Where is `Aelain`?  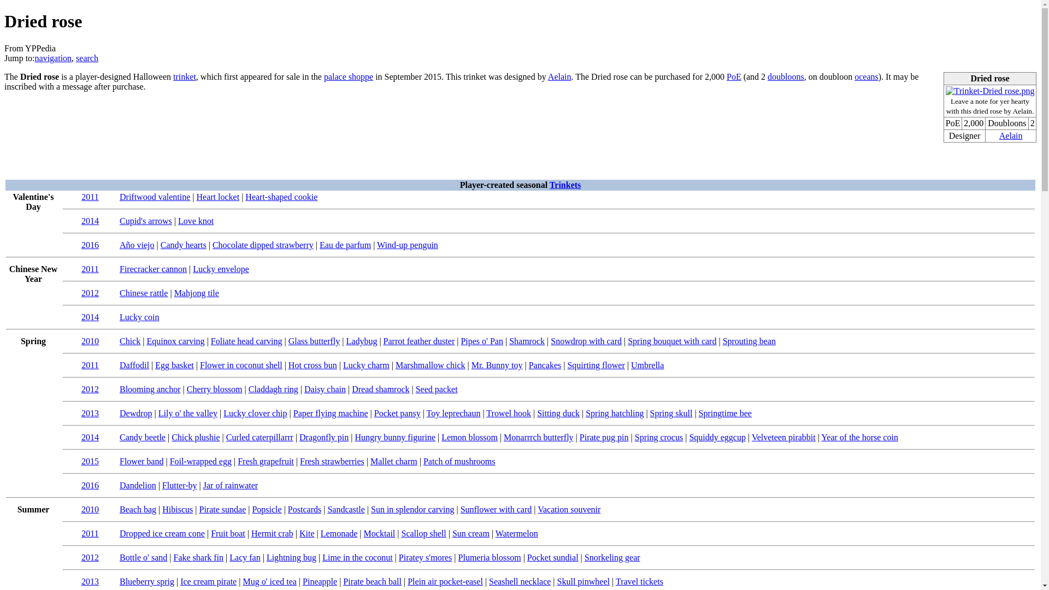 Aelain is located at coordinates (1011, 135).